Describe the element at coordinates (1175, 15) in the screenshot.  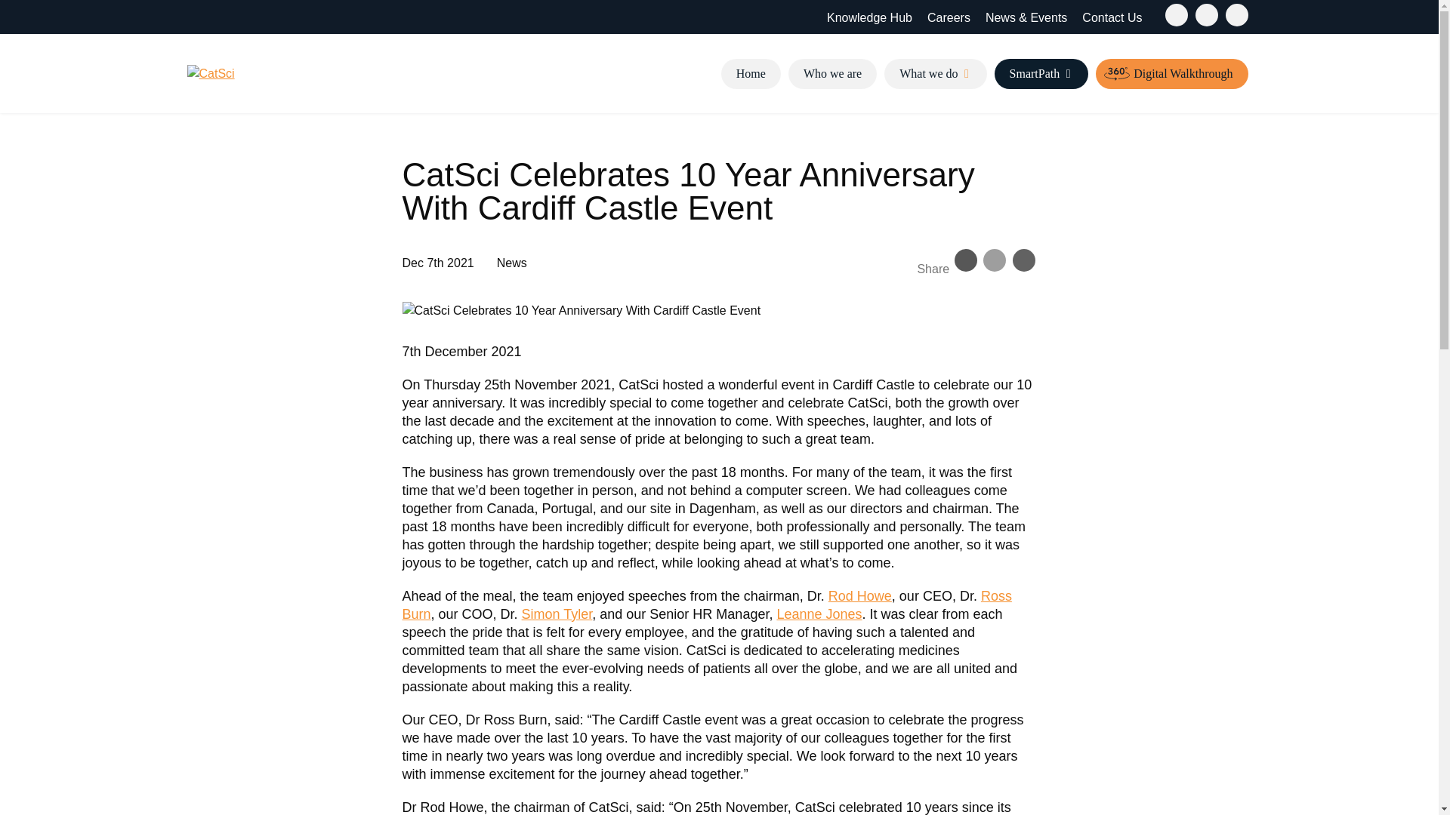
I see `CatSci Twitter` at that location.